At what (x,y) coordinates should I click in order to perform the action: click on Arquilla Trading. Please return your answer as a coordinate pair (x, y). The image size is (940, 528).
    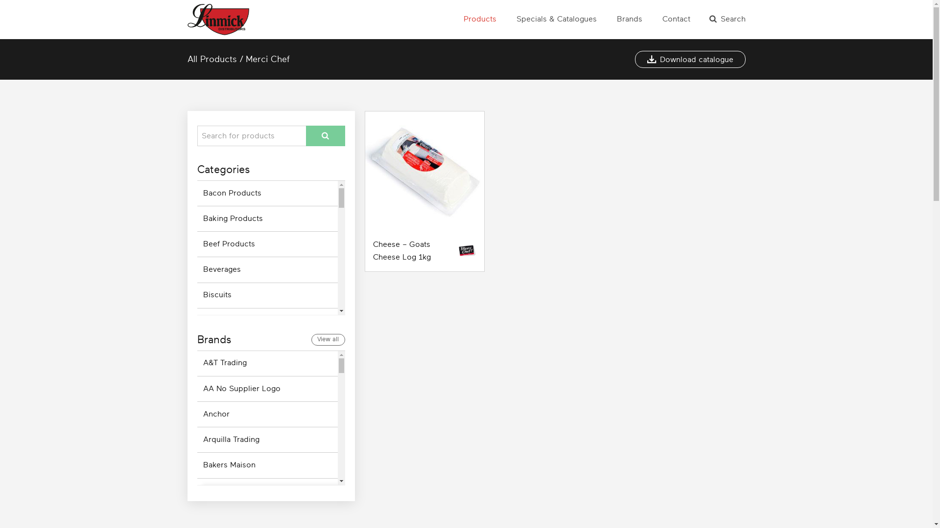
    Looking at the image, I should click on (267, 440).